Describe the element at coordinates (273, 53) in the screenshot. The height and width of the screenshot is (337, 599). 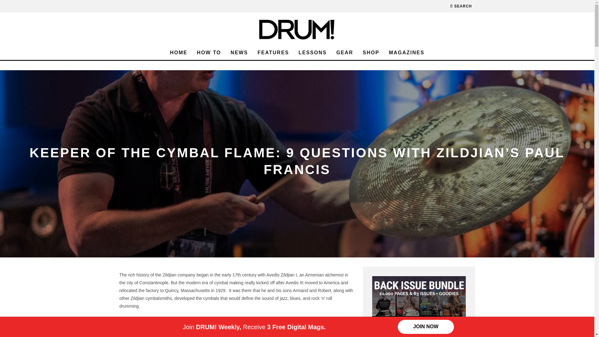
I see `FEATURES` at that location.